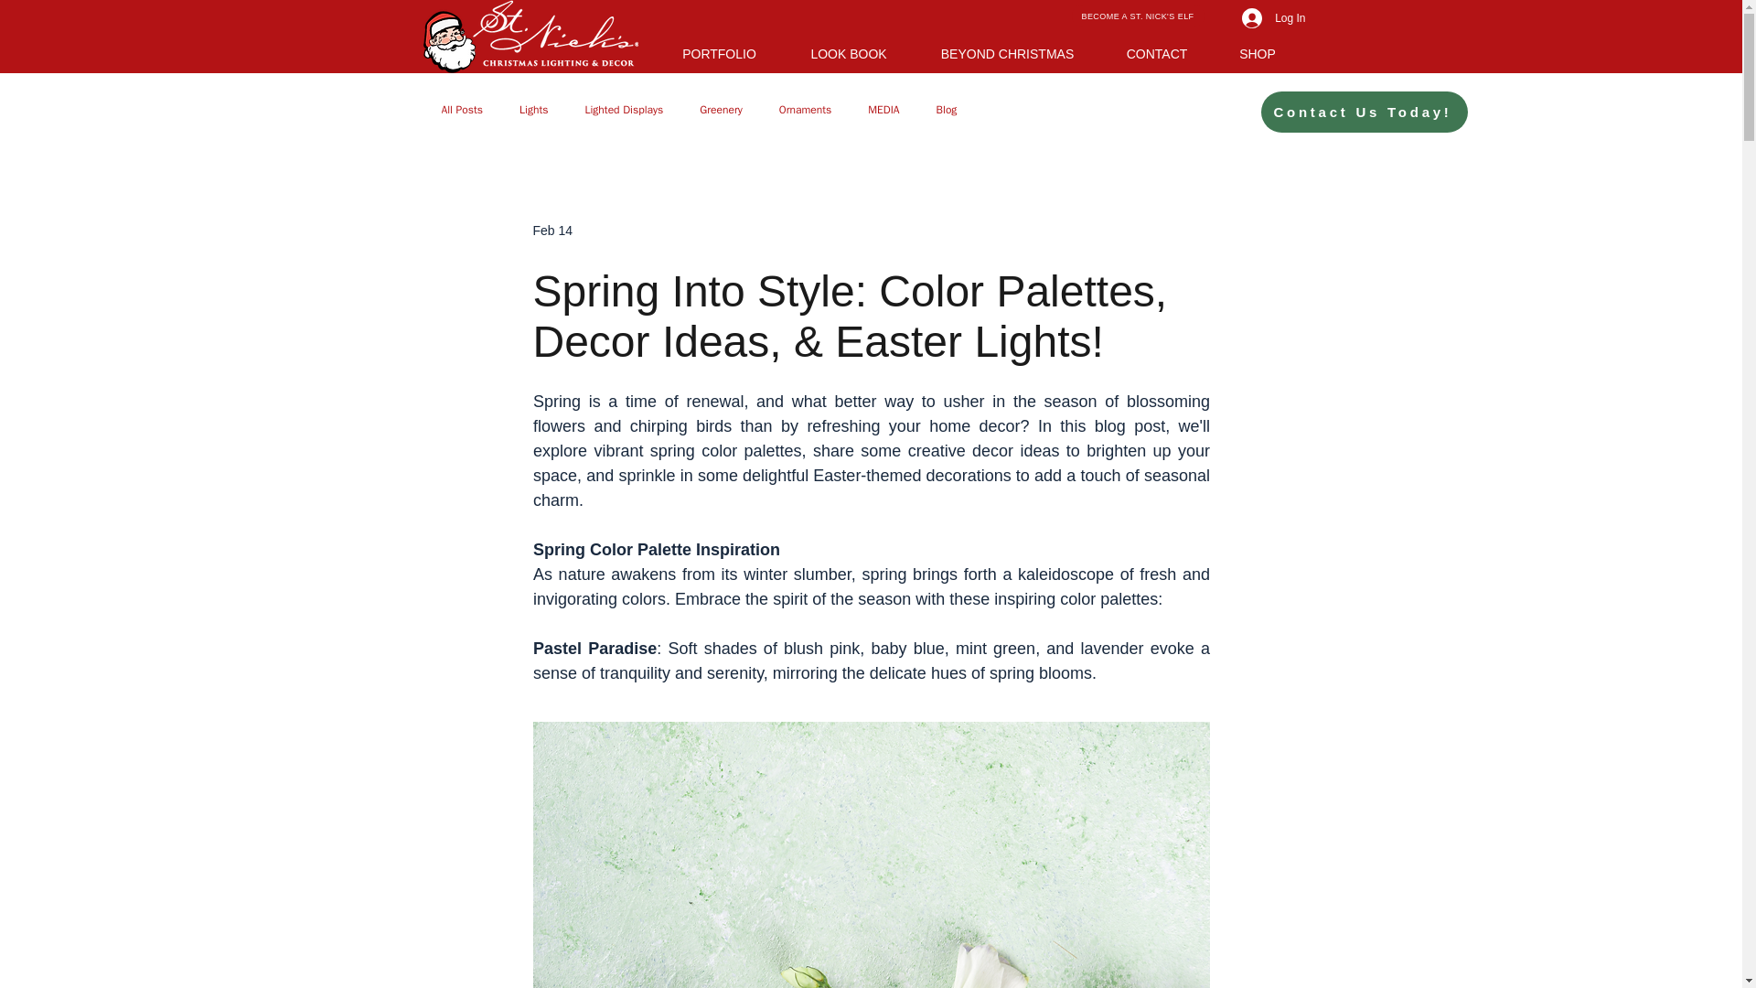 This screenshot has height=988, width=1756. Describe the element at coordinates (1273, 18) in the screenshot. I see `Log In` at that location.